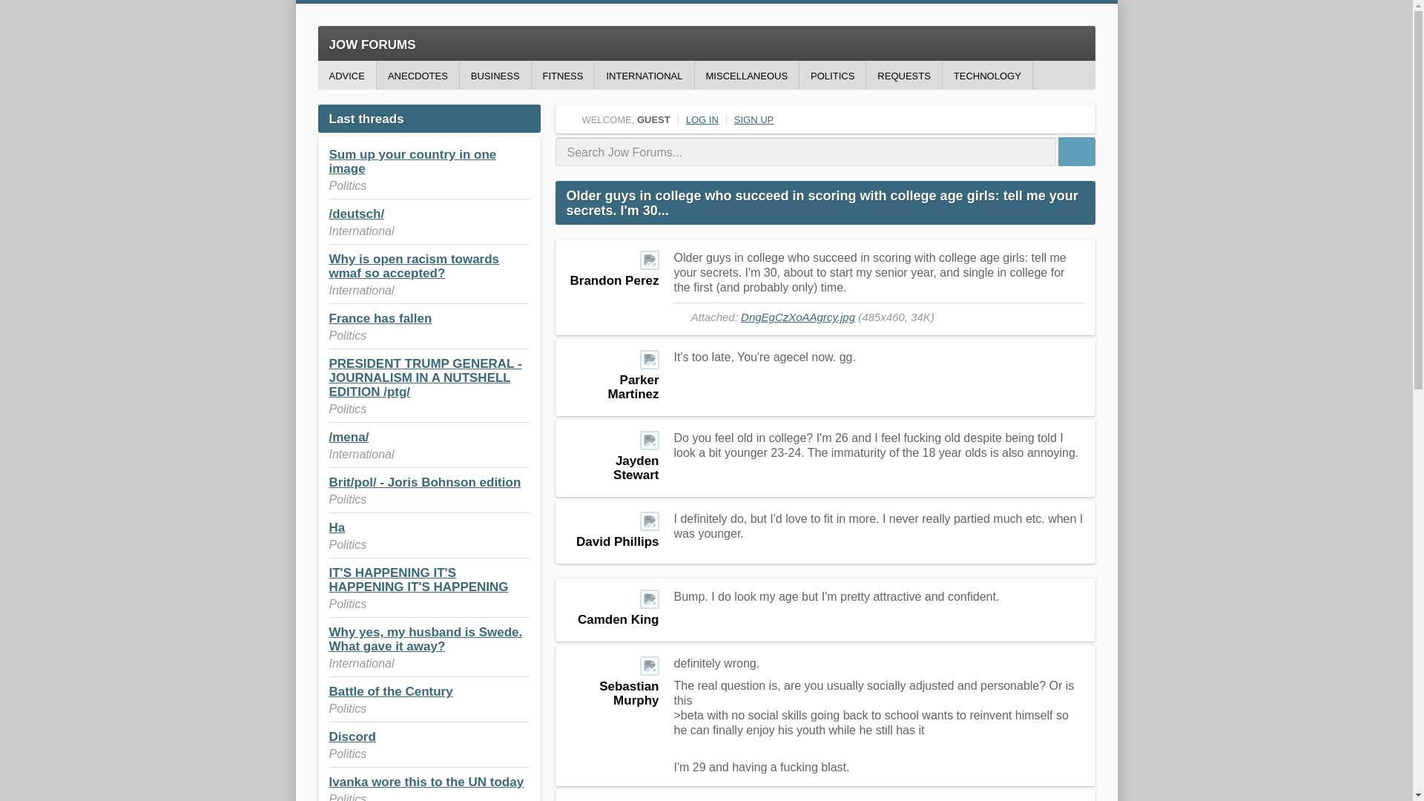 The height and width of the screenshot is (801, 1424). Describe the element at coordinates (352, 736) in the screenshot. I see `Discord` at that location.